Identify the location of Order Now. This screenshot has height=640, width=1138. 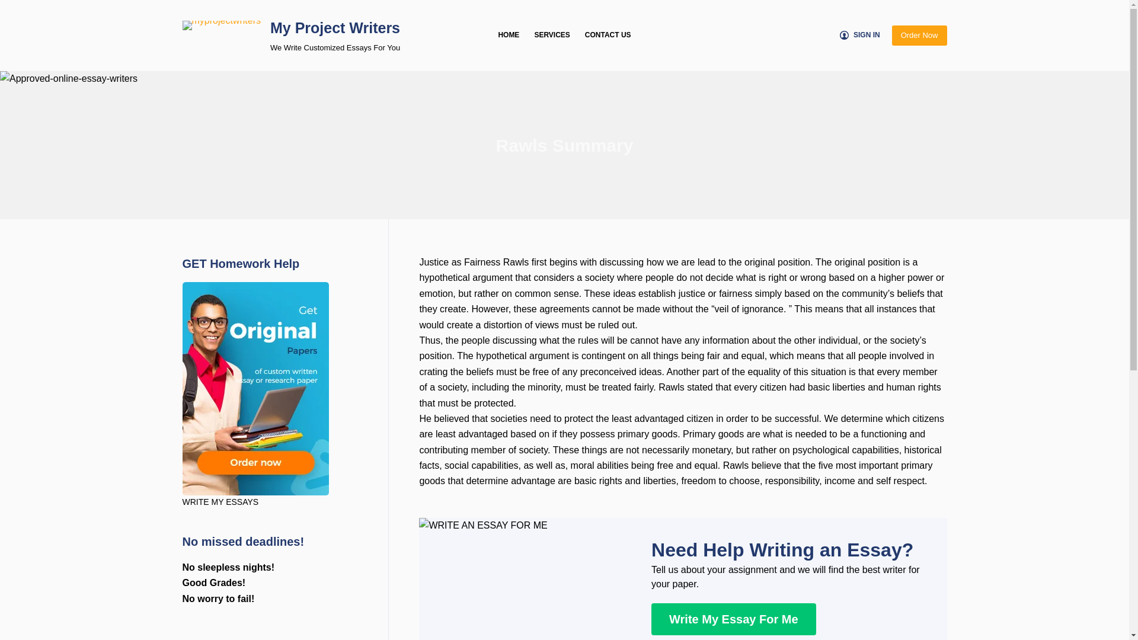
(919, 36).